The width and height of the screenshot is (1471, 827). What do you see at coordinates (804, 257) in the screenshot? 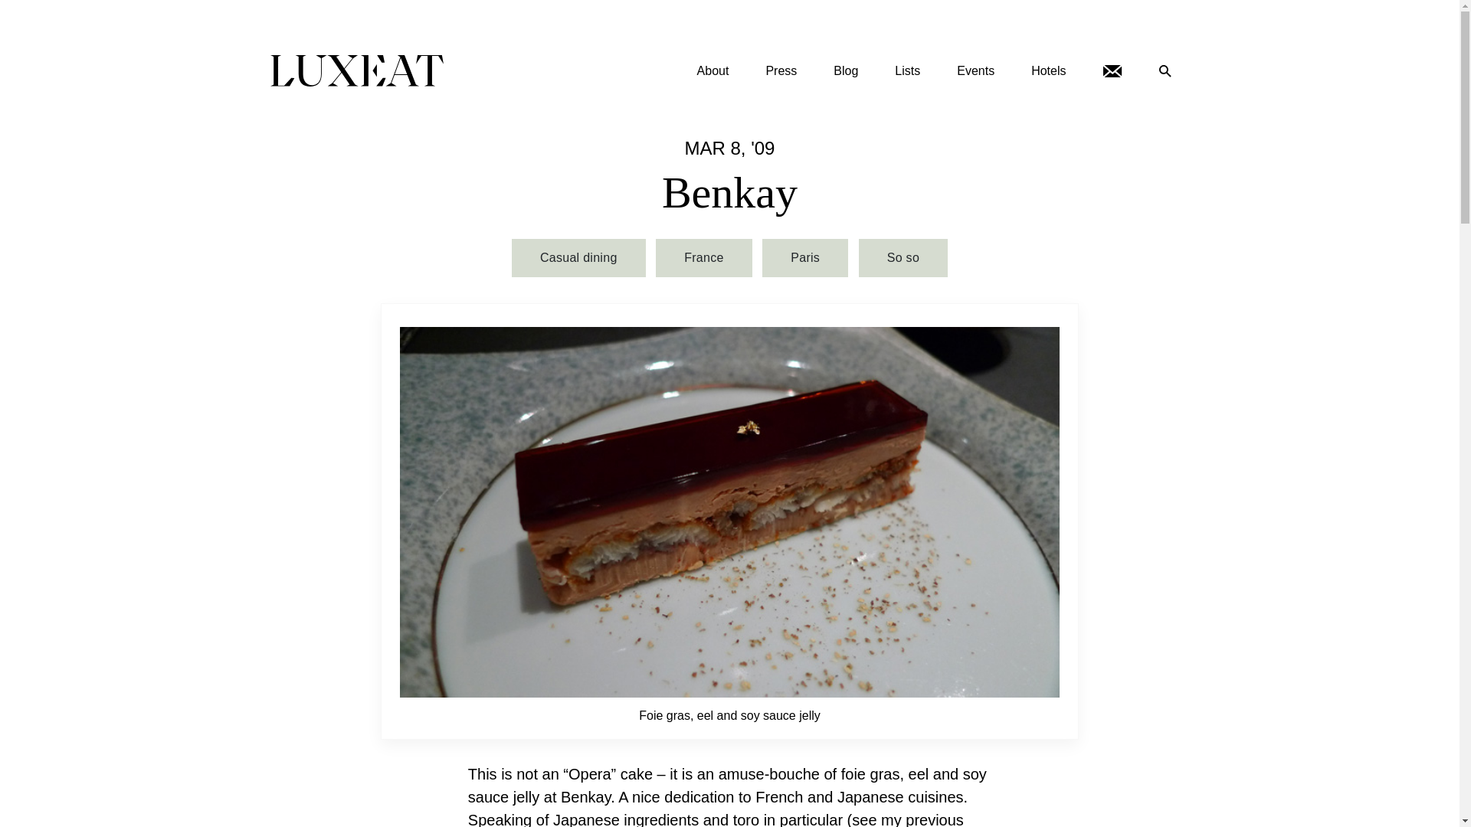
I see `Paris` at bounding box center [804, 257].